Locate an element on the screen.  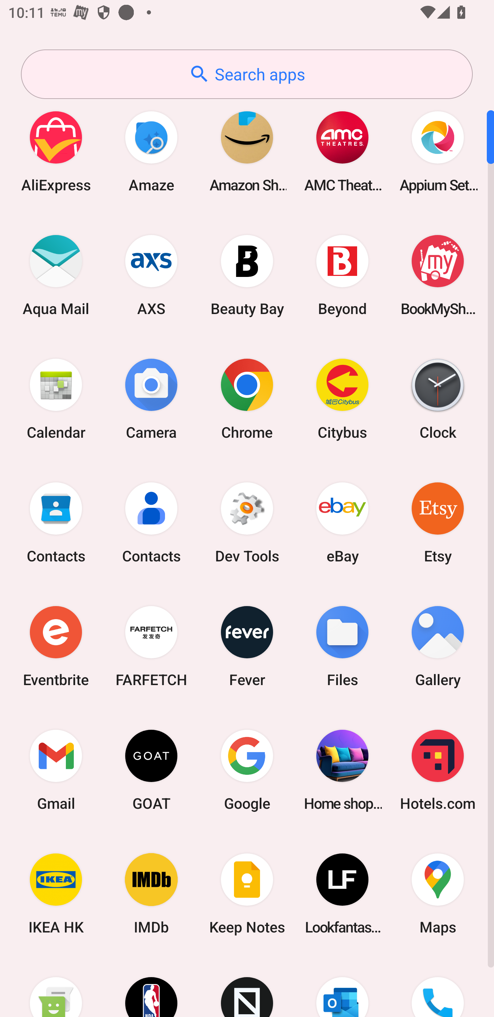
AliExpress is located at coordinates (56, 151).